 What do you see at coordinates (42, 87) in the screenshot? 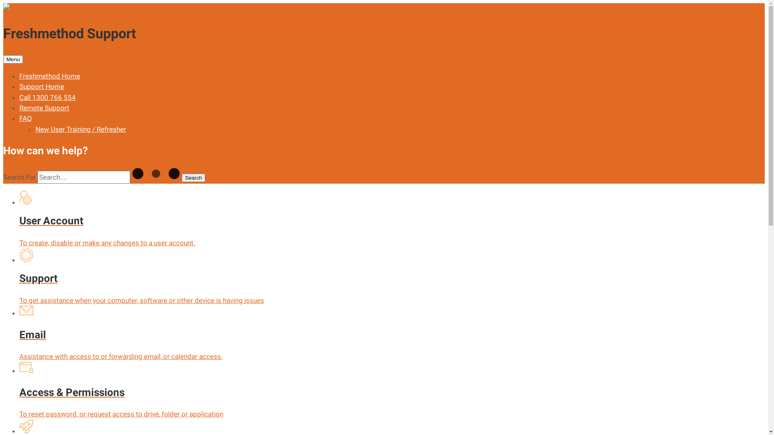
I see `Support Home` at bounding box center [42, 87].